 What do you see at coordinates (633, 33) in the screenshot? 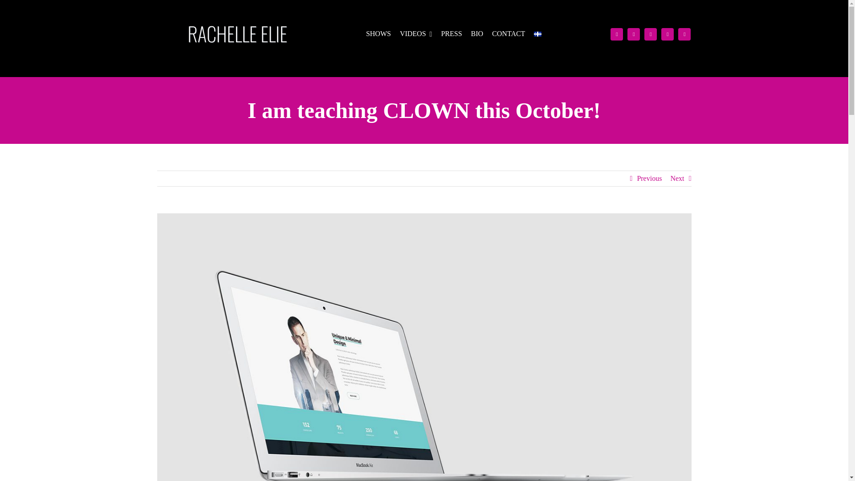
I see `Tiktok` at bounding box center [633, 33].